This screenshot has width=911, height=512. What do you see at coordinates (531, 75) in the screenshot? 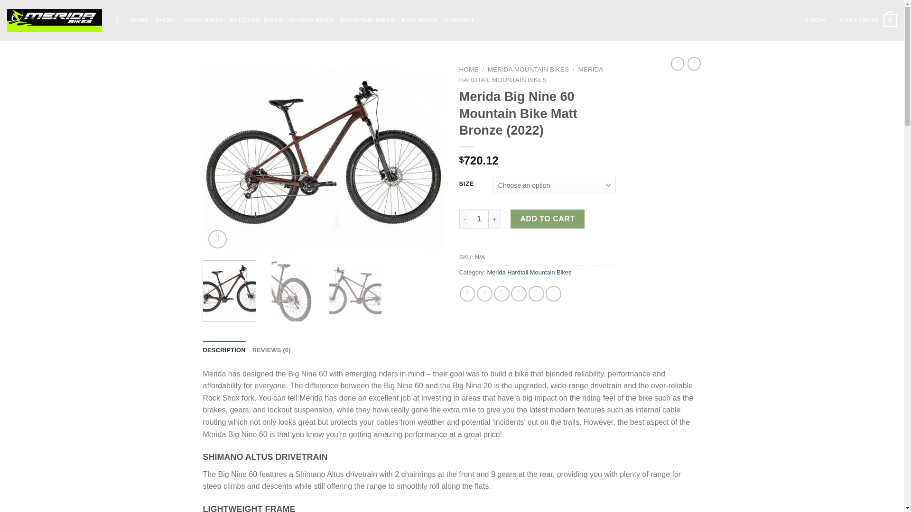
I see `MERIDA HARDTAIL MOUNTAIN BIKES` at bounding box center [531, 75].